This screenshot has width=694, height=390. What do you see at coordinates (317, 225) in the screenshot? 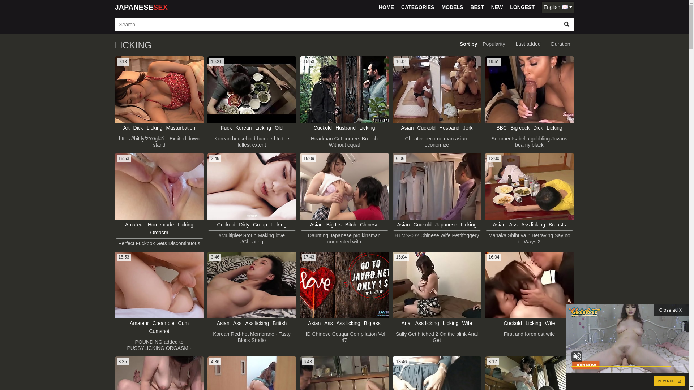
I see `Asian` at bounding box center [317, 225].